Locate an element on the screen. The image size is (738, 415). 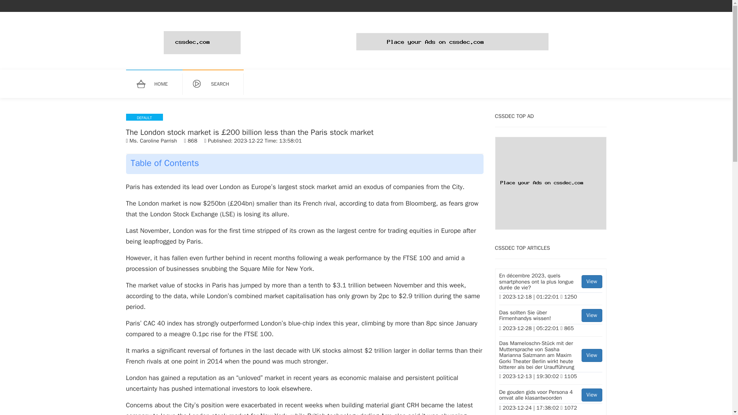
HOME is located at coordinates (158, 84).